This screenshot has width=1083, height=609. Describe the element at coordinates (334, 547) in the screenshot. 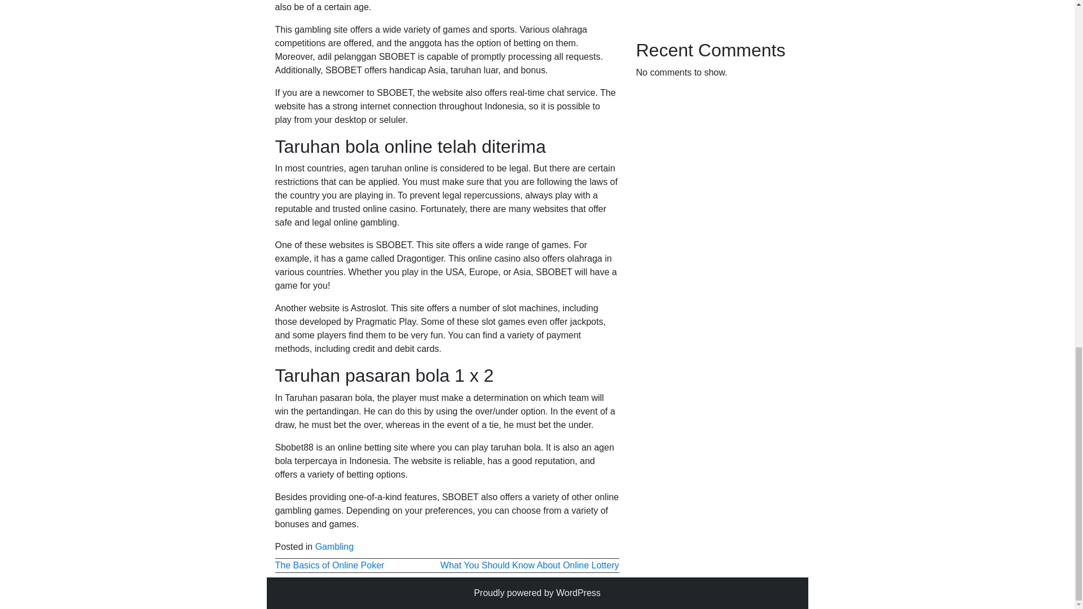

I see `Gambling` at that location.